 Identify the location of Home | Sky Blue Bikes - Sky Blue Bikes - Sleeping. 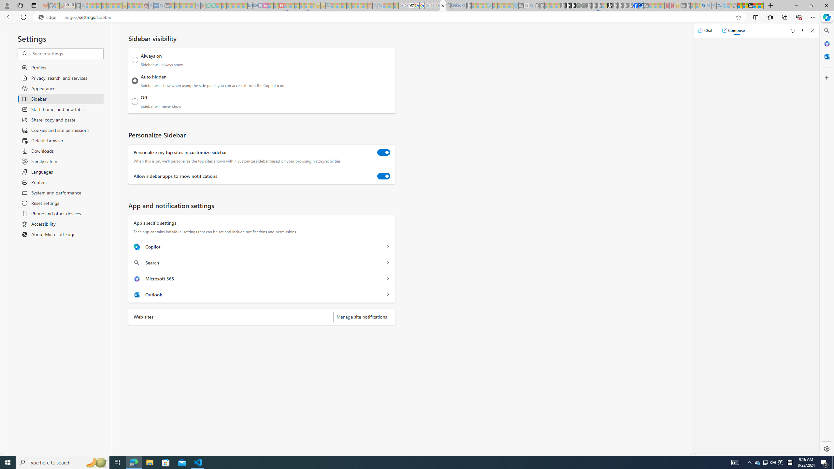
(516, 6).